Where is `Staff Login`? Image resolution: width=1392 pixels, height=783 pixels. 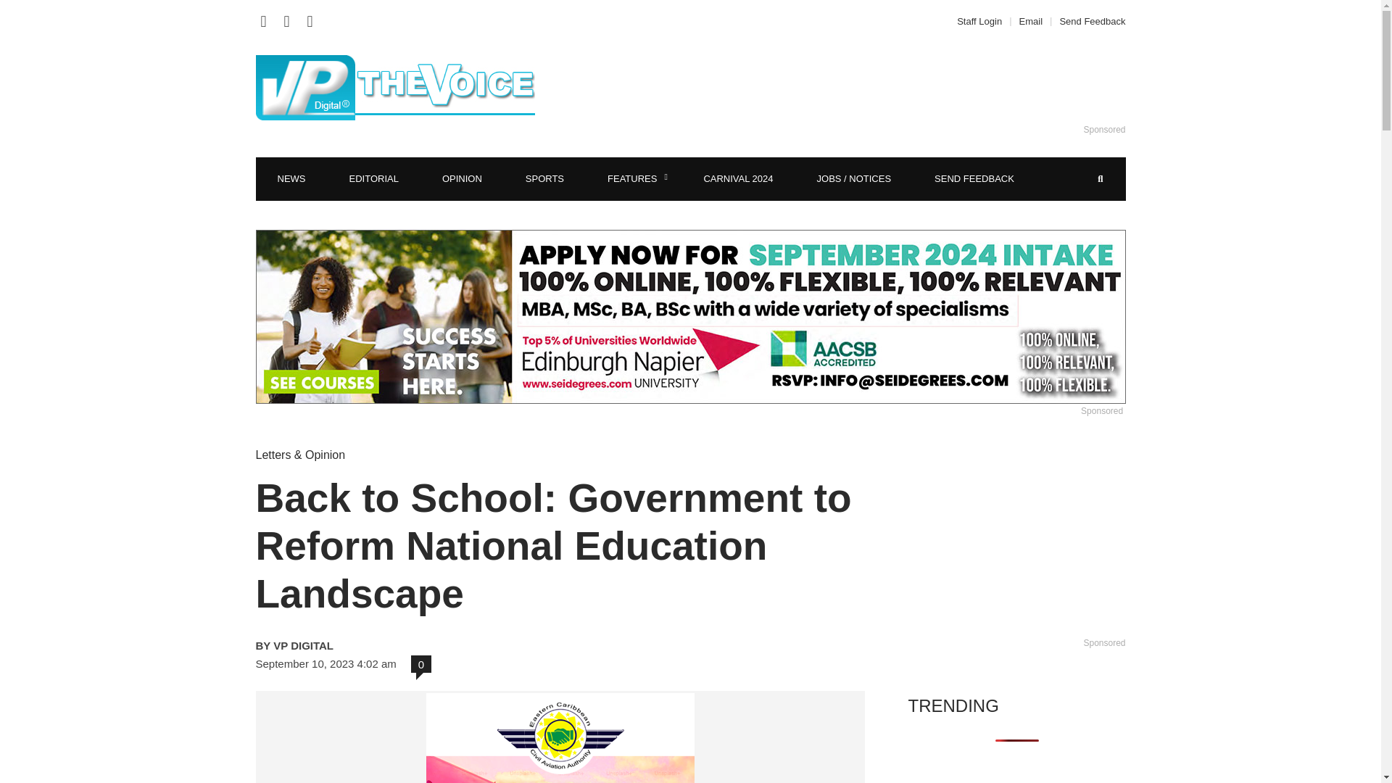
Staff Login is located at coordinates (983, 20).